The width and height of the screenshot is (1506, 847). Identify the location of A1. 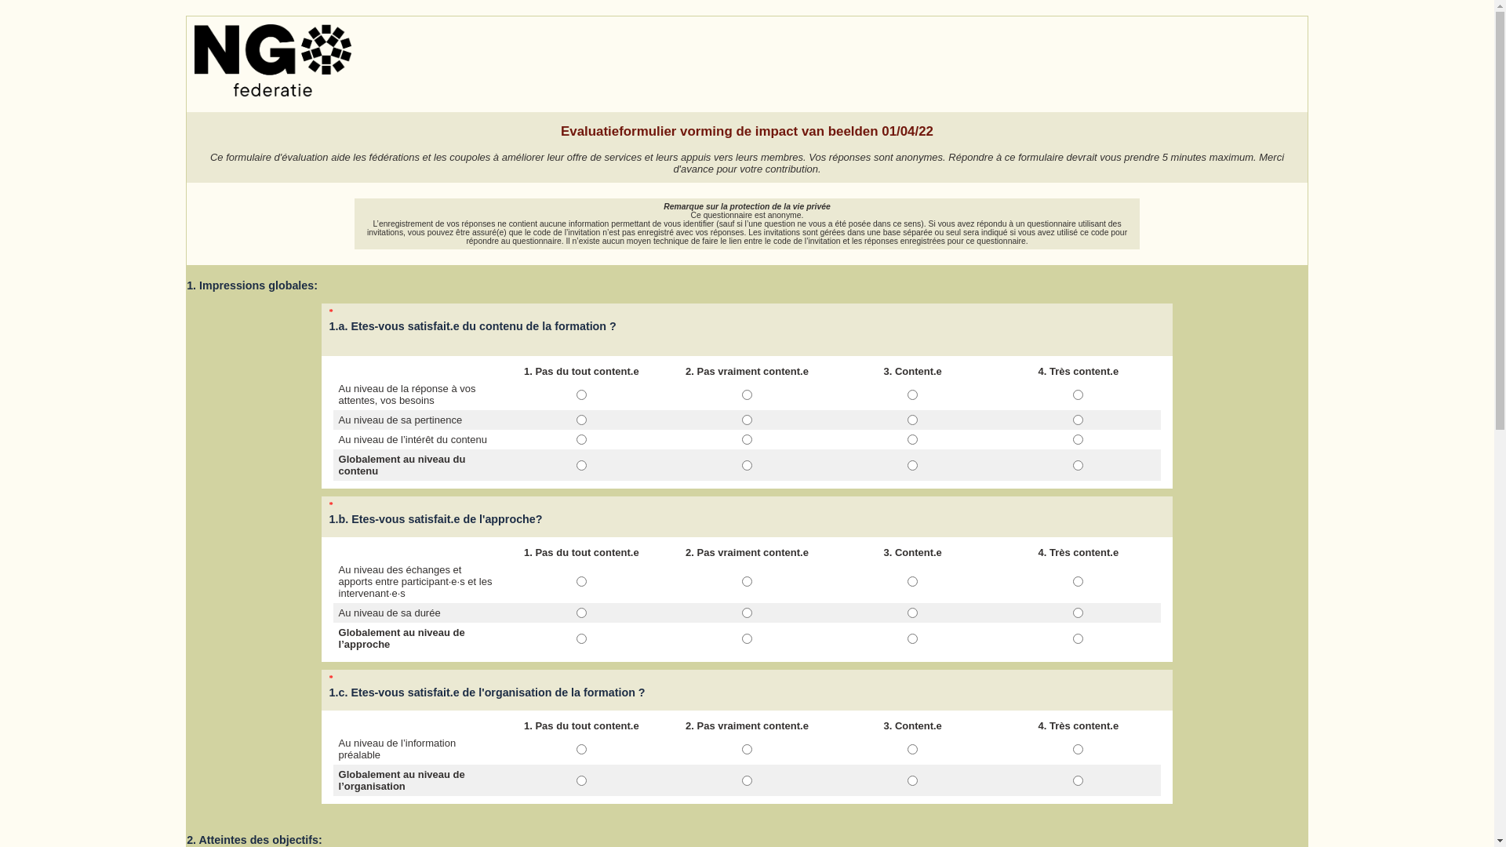
(582, 581).